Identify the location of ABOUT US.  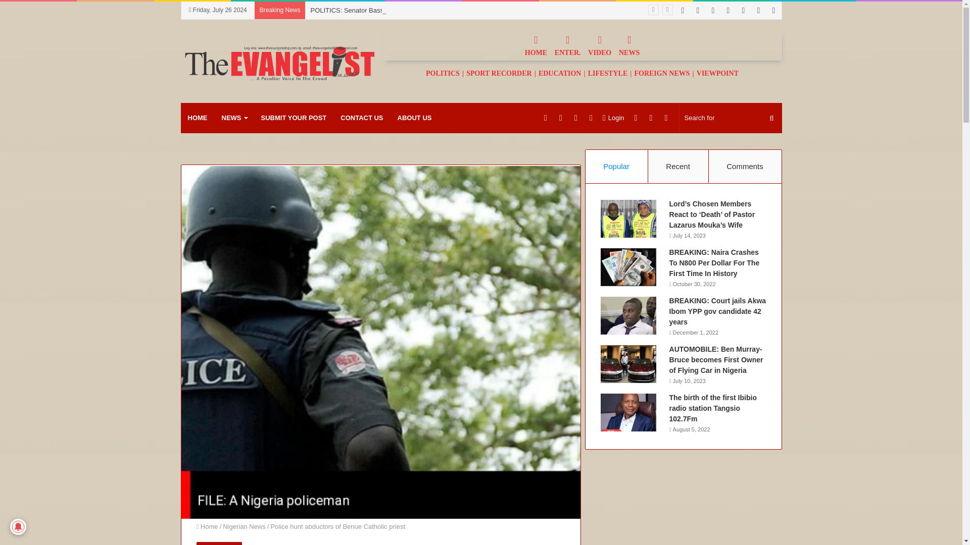
(415, 118).